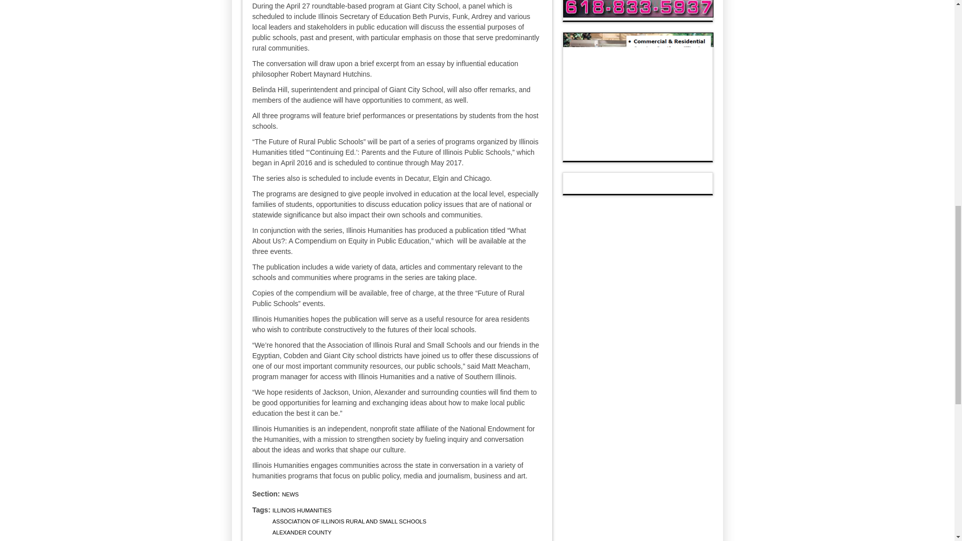  What do you see at coordinates (291, 494) in the screenshot?
I see `NEWS` at bounding box center [291, 494].